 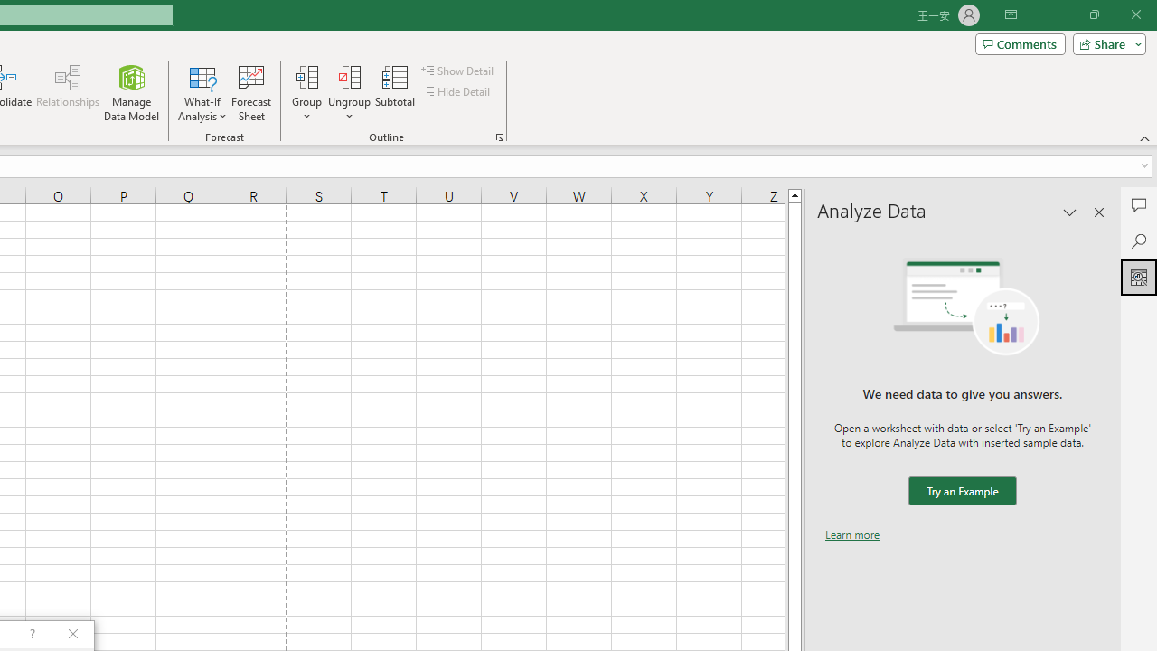 What do you see at coordinates (1139, 204) in the screenshot?
I see `Comments` at bounding box center [1139, 204].